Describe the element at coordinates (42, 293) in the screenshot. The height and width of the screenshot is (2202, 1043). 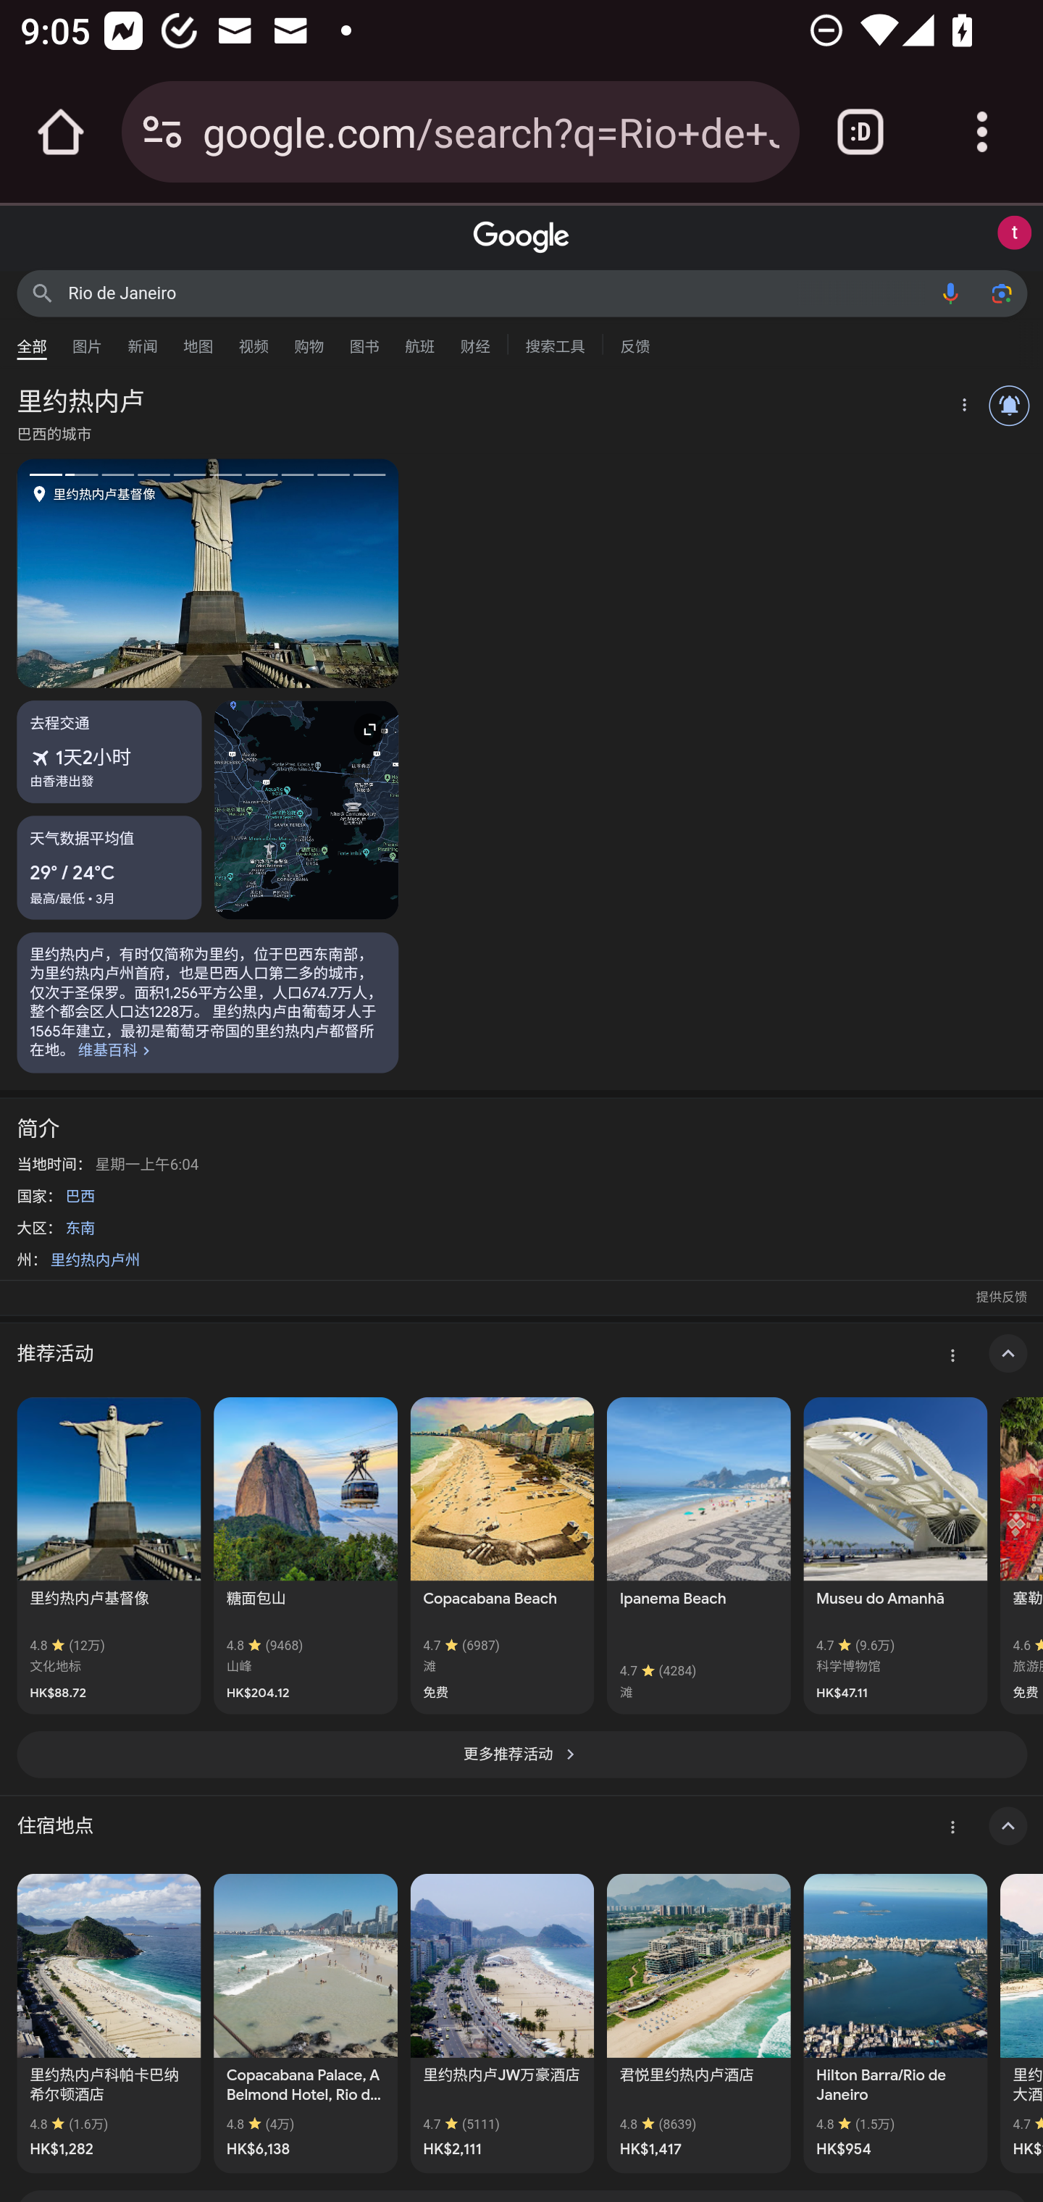
I see `Google 搜索` at that location.